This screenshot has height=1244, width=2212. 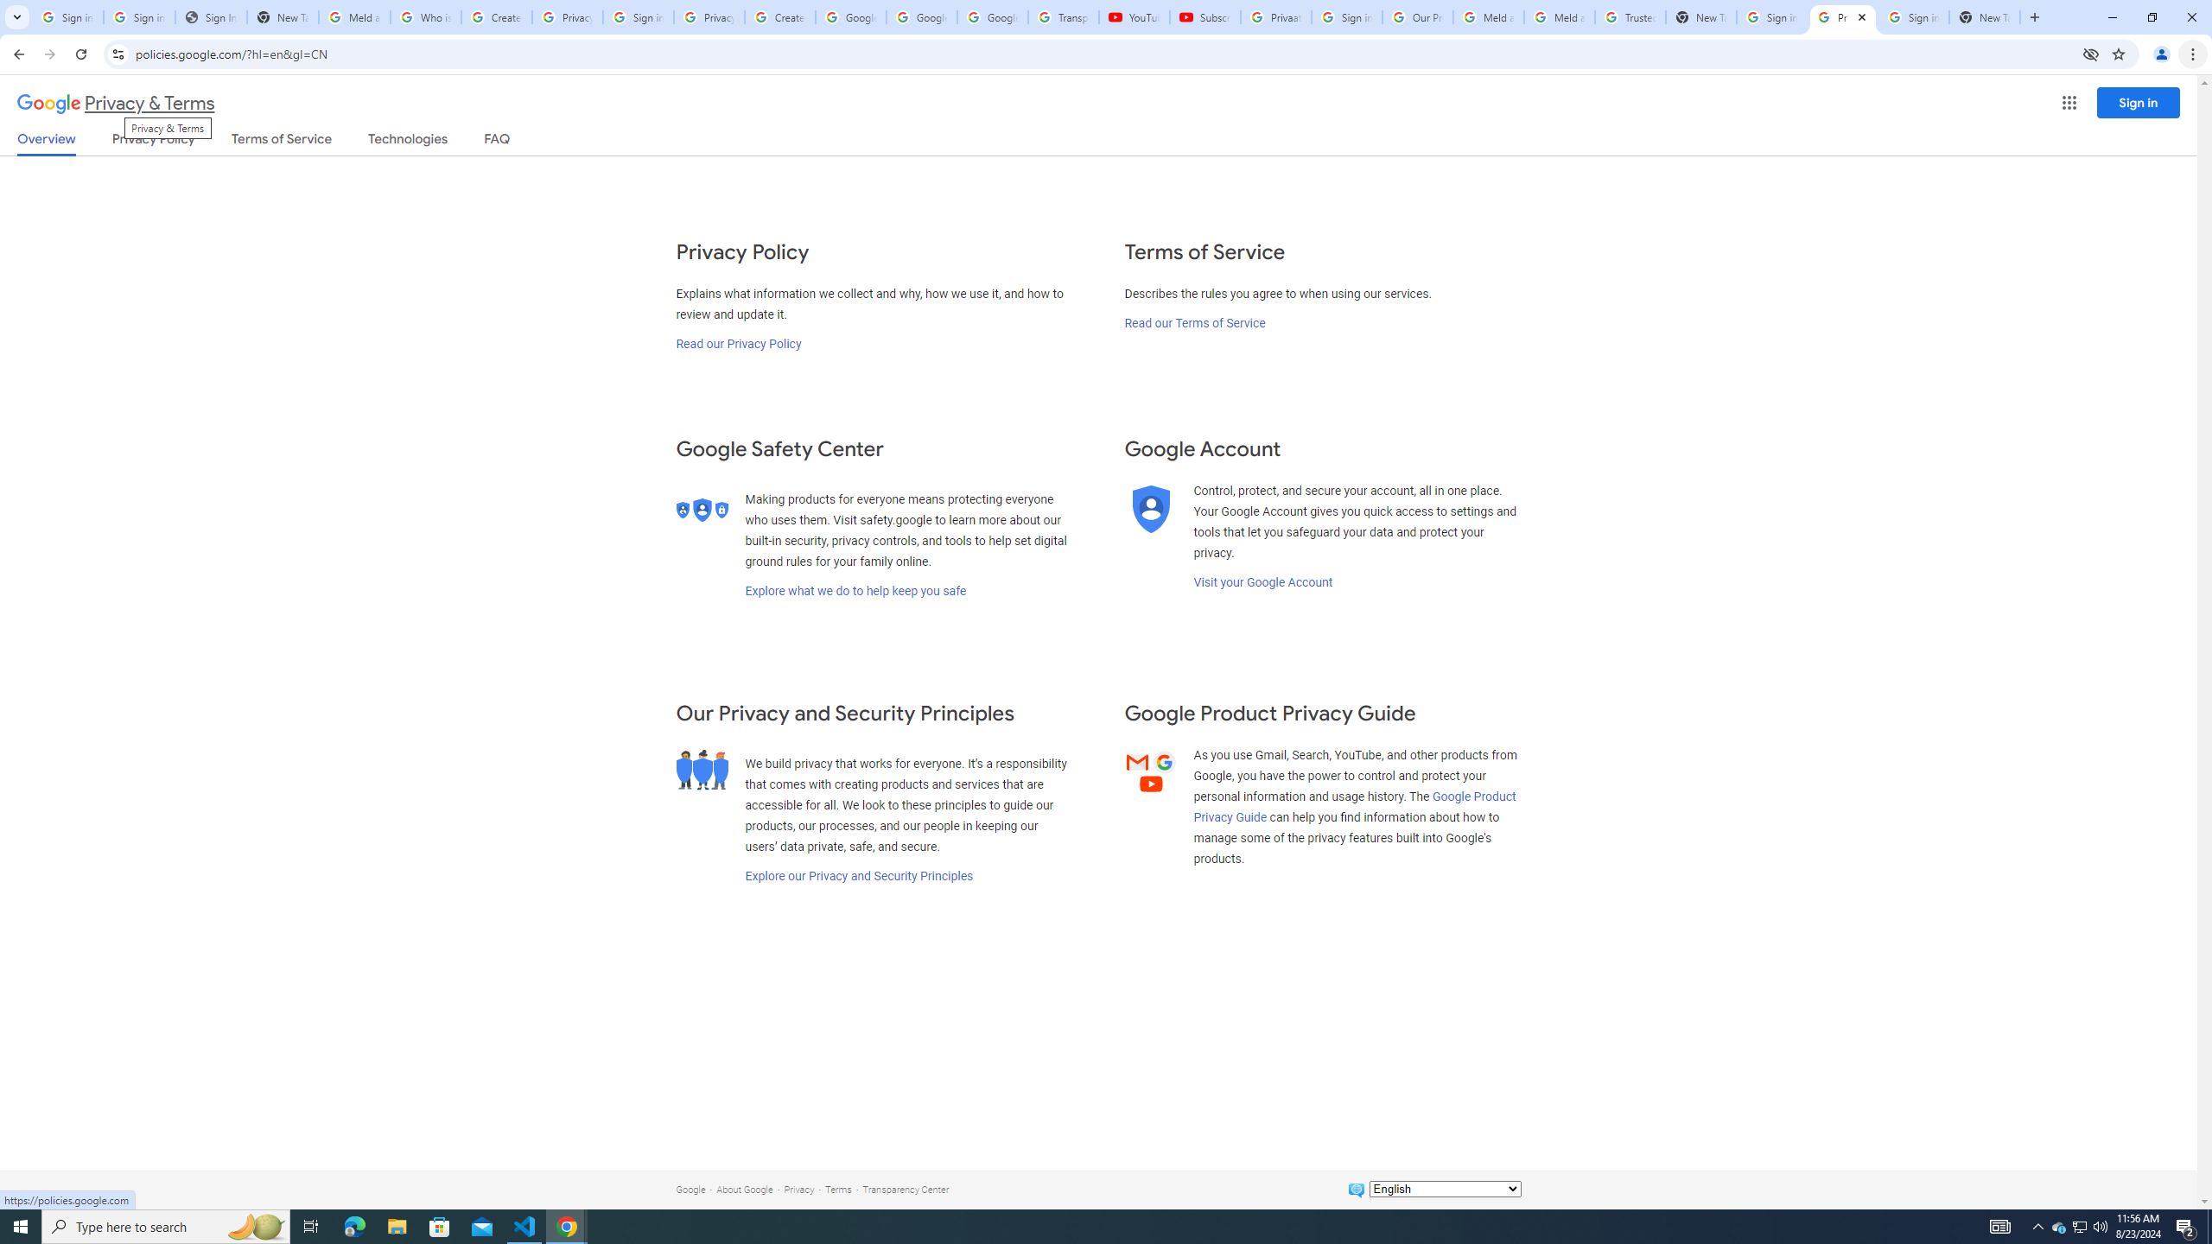 What do you see at coordinates (1631, 17) in the screenshot?
I see `Trusted Information and Content - Google Safety Center` at bounding box center [1631, 17].